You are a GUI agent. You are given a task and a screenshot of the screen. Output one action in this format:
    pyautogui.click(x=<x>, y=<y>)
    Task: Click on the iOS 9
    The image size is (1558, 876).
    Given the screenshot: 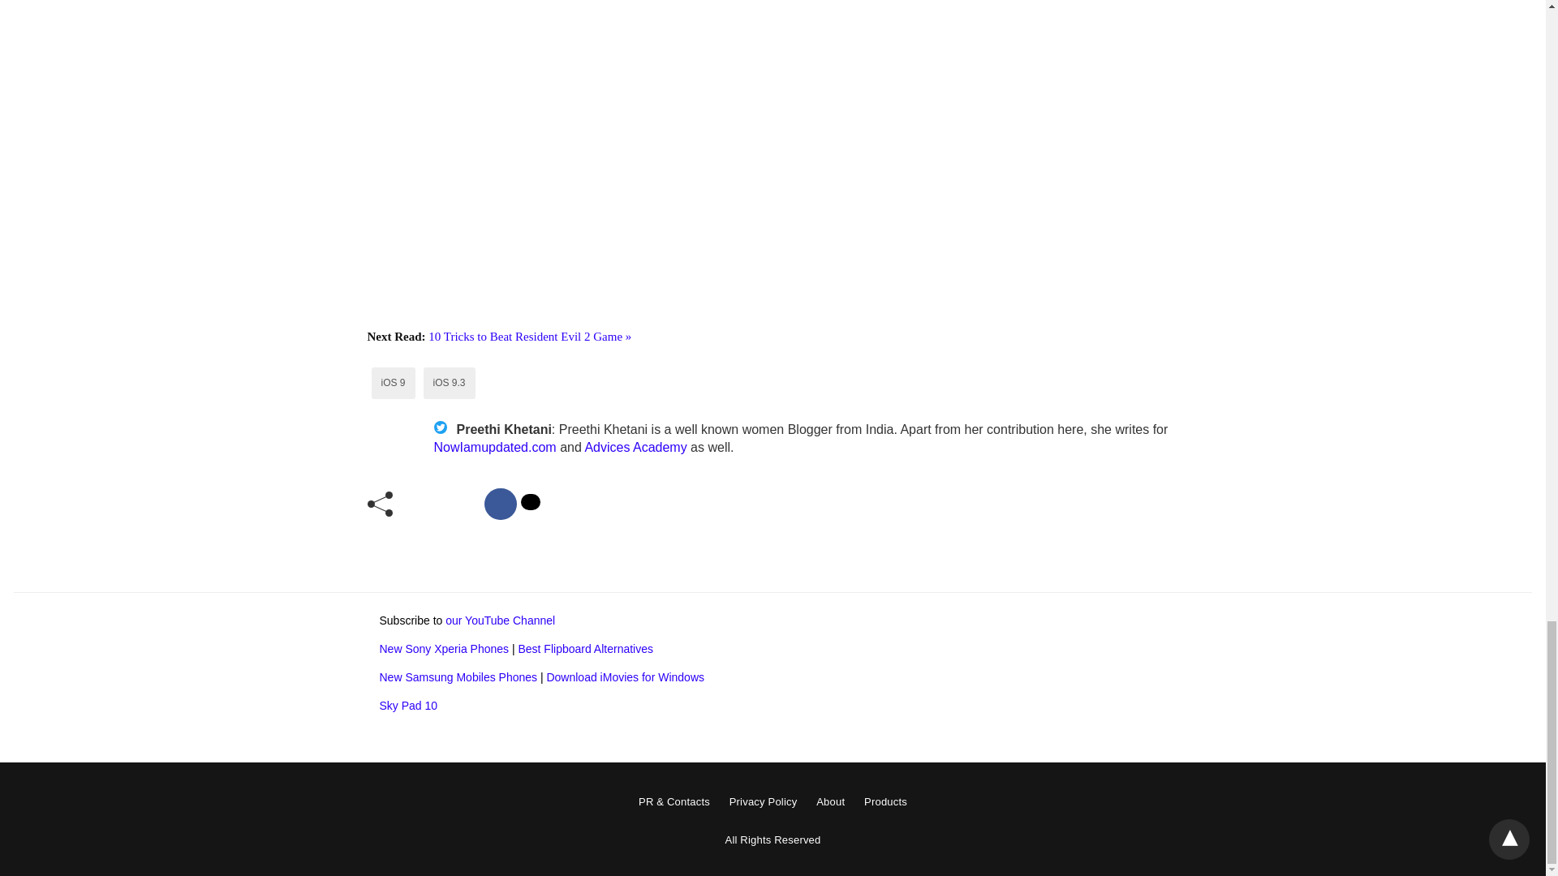 What is the action you would take?
    pyautogui.click(x=393, y=383)
    